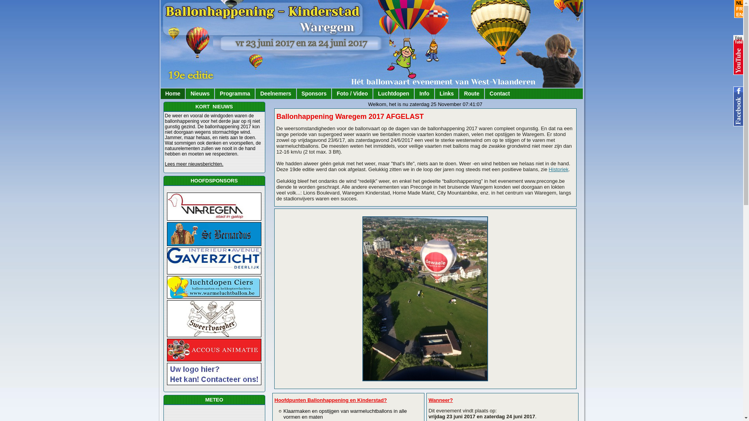 The image size is (749, 421). I want to click on  EN, so click(739, 15).